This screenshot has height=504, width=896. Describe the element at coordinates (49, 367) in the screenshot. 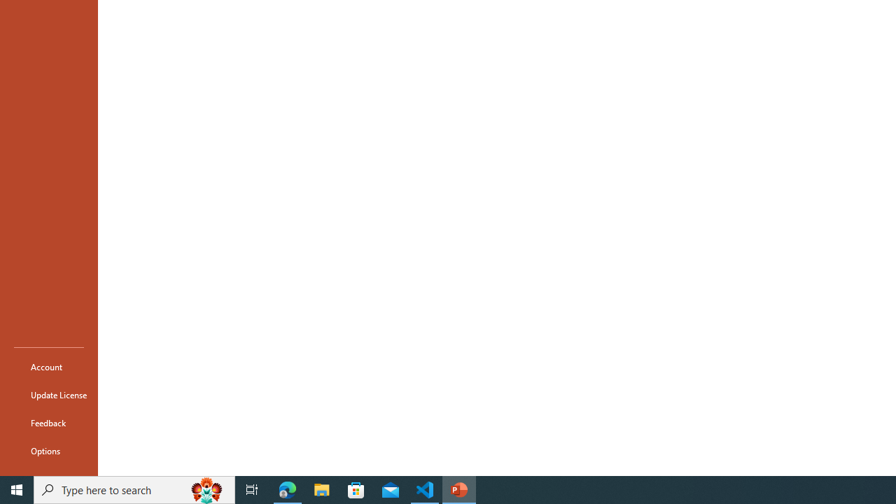

I see `Account` at that location.